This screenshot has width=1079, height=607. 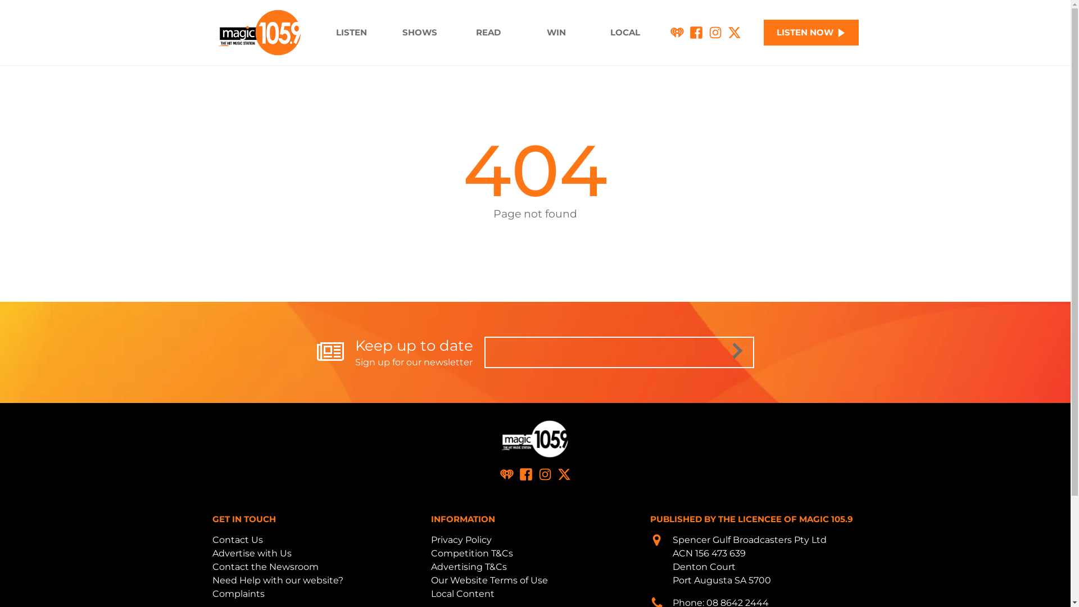 I want to click on Competition T&Cs, so click(x=472, y=553).